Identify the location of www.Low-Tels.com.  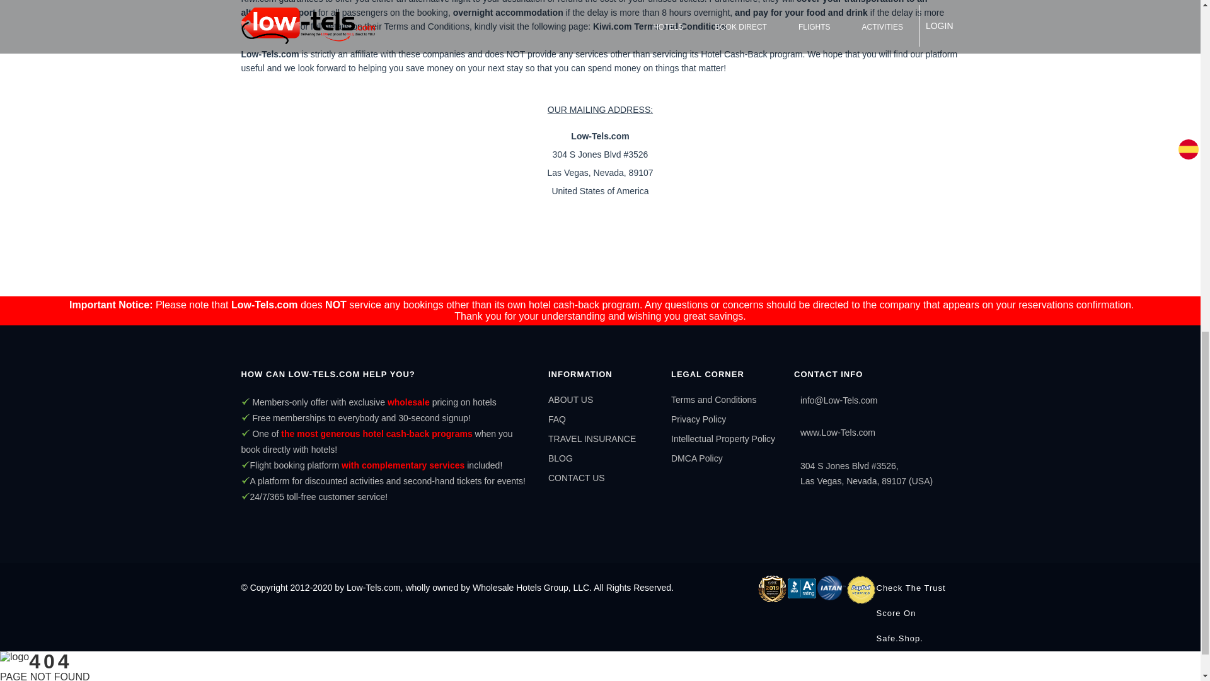
(837, 433).